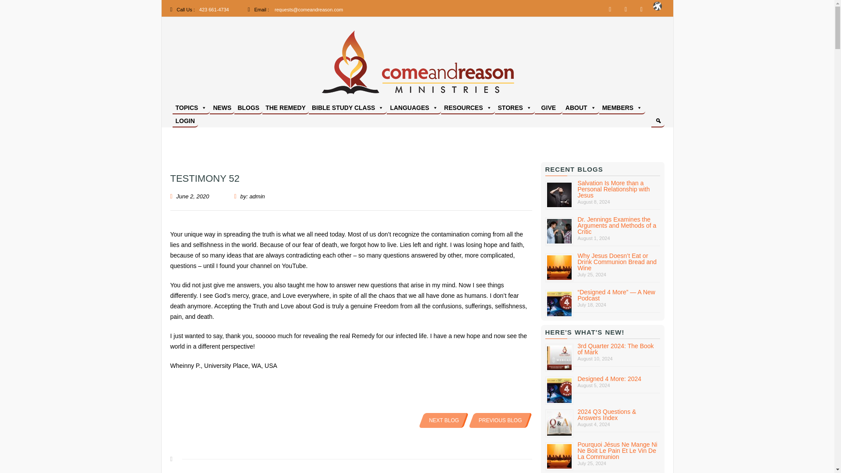 The height and width of the screenshot is (473, 841). What do you see at coordinates (214, 10) in the screenshot?
I see `423 661-4734` at bounding box center [214, 10].